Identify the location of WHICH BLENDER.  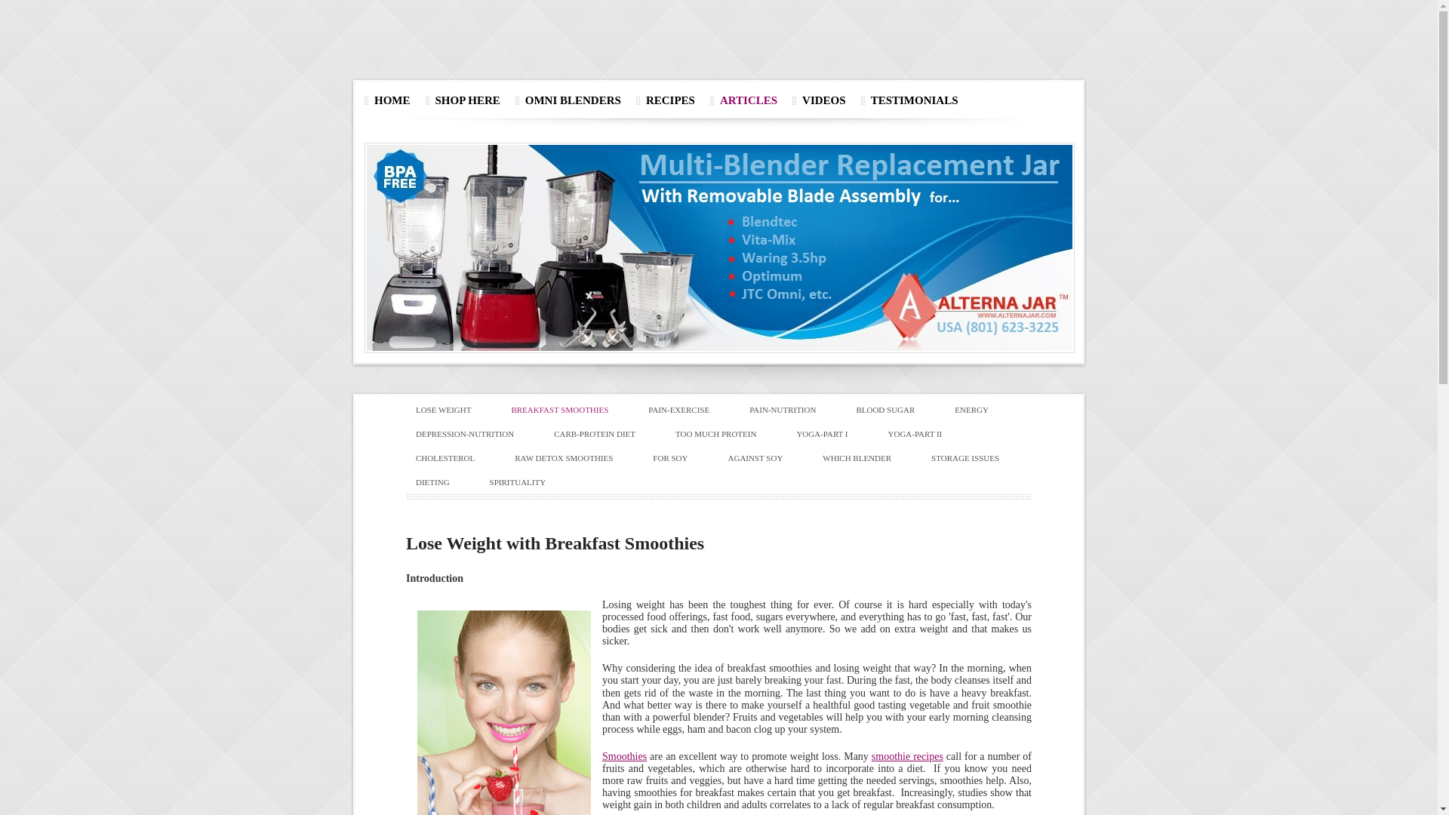
(867, 458).